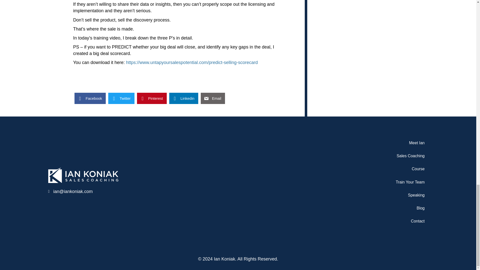  I want to click on IK Logo white, so click(83, 175).